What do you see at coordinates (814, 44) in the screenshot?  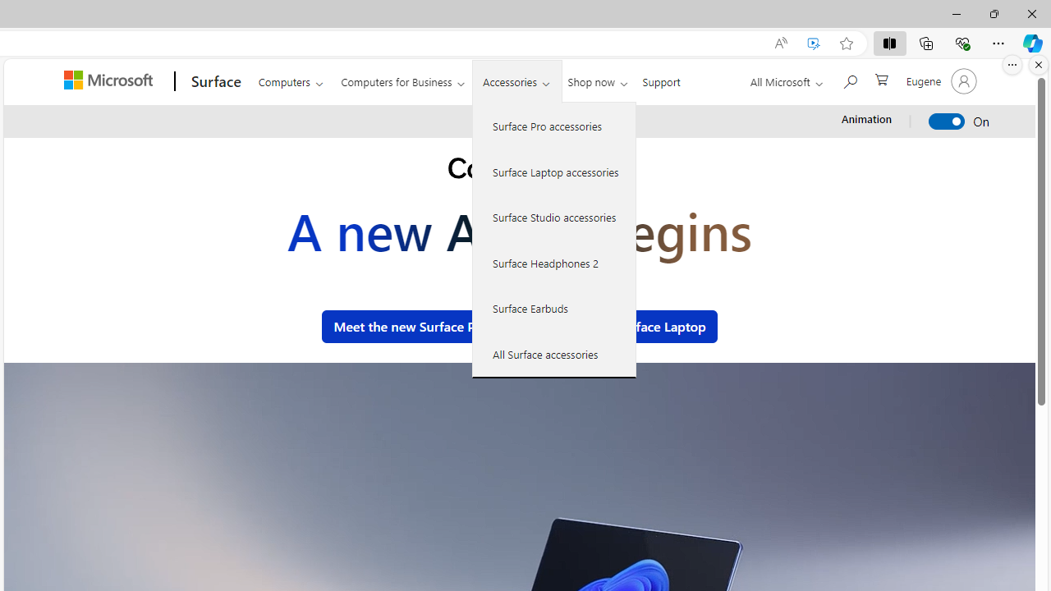 I see `Enhance video` at bounding box center [814, 44].